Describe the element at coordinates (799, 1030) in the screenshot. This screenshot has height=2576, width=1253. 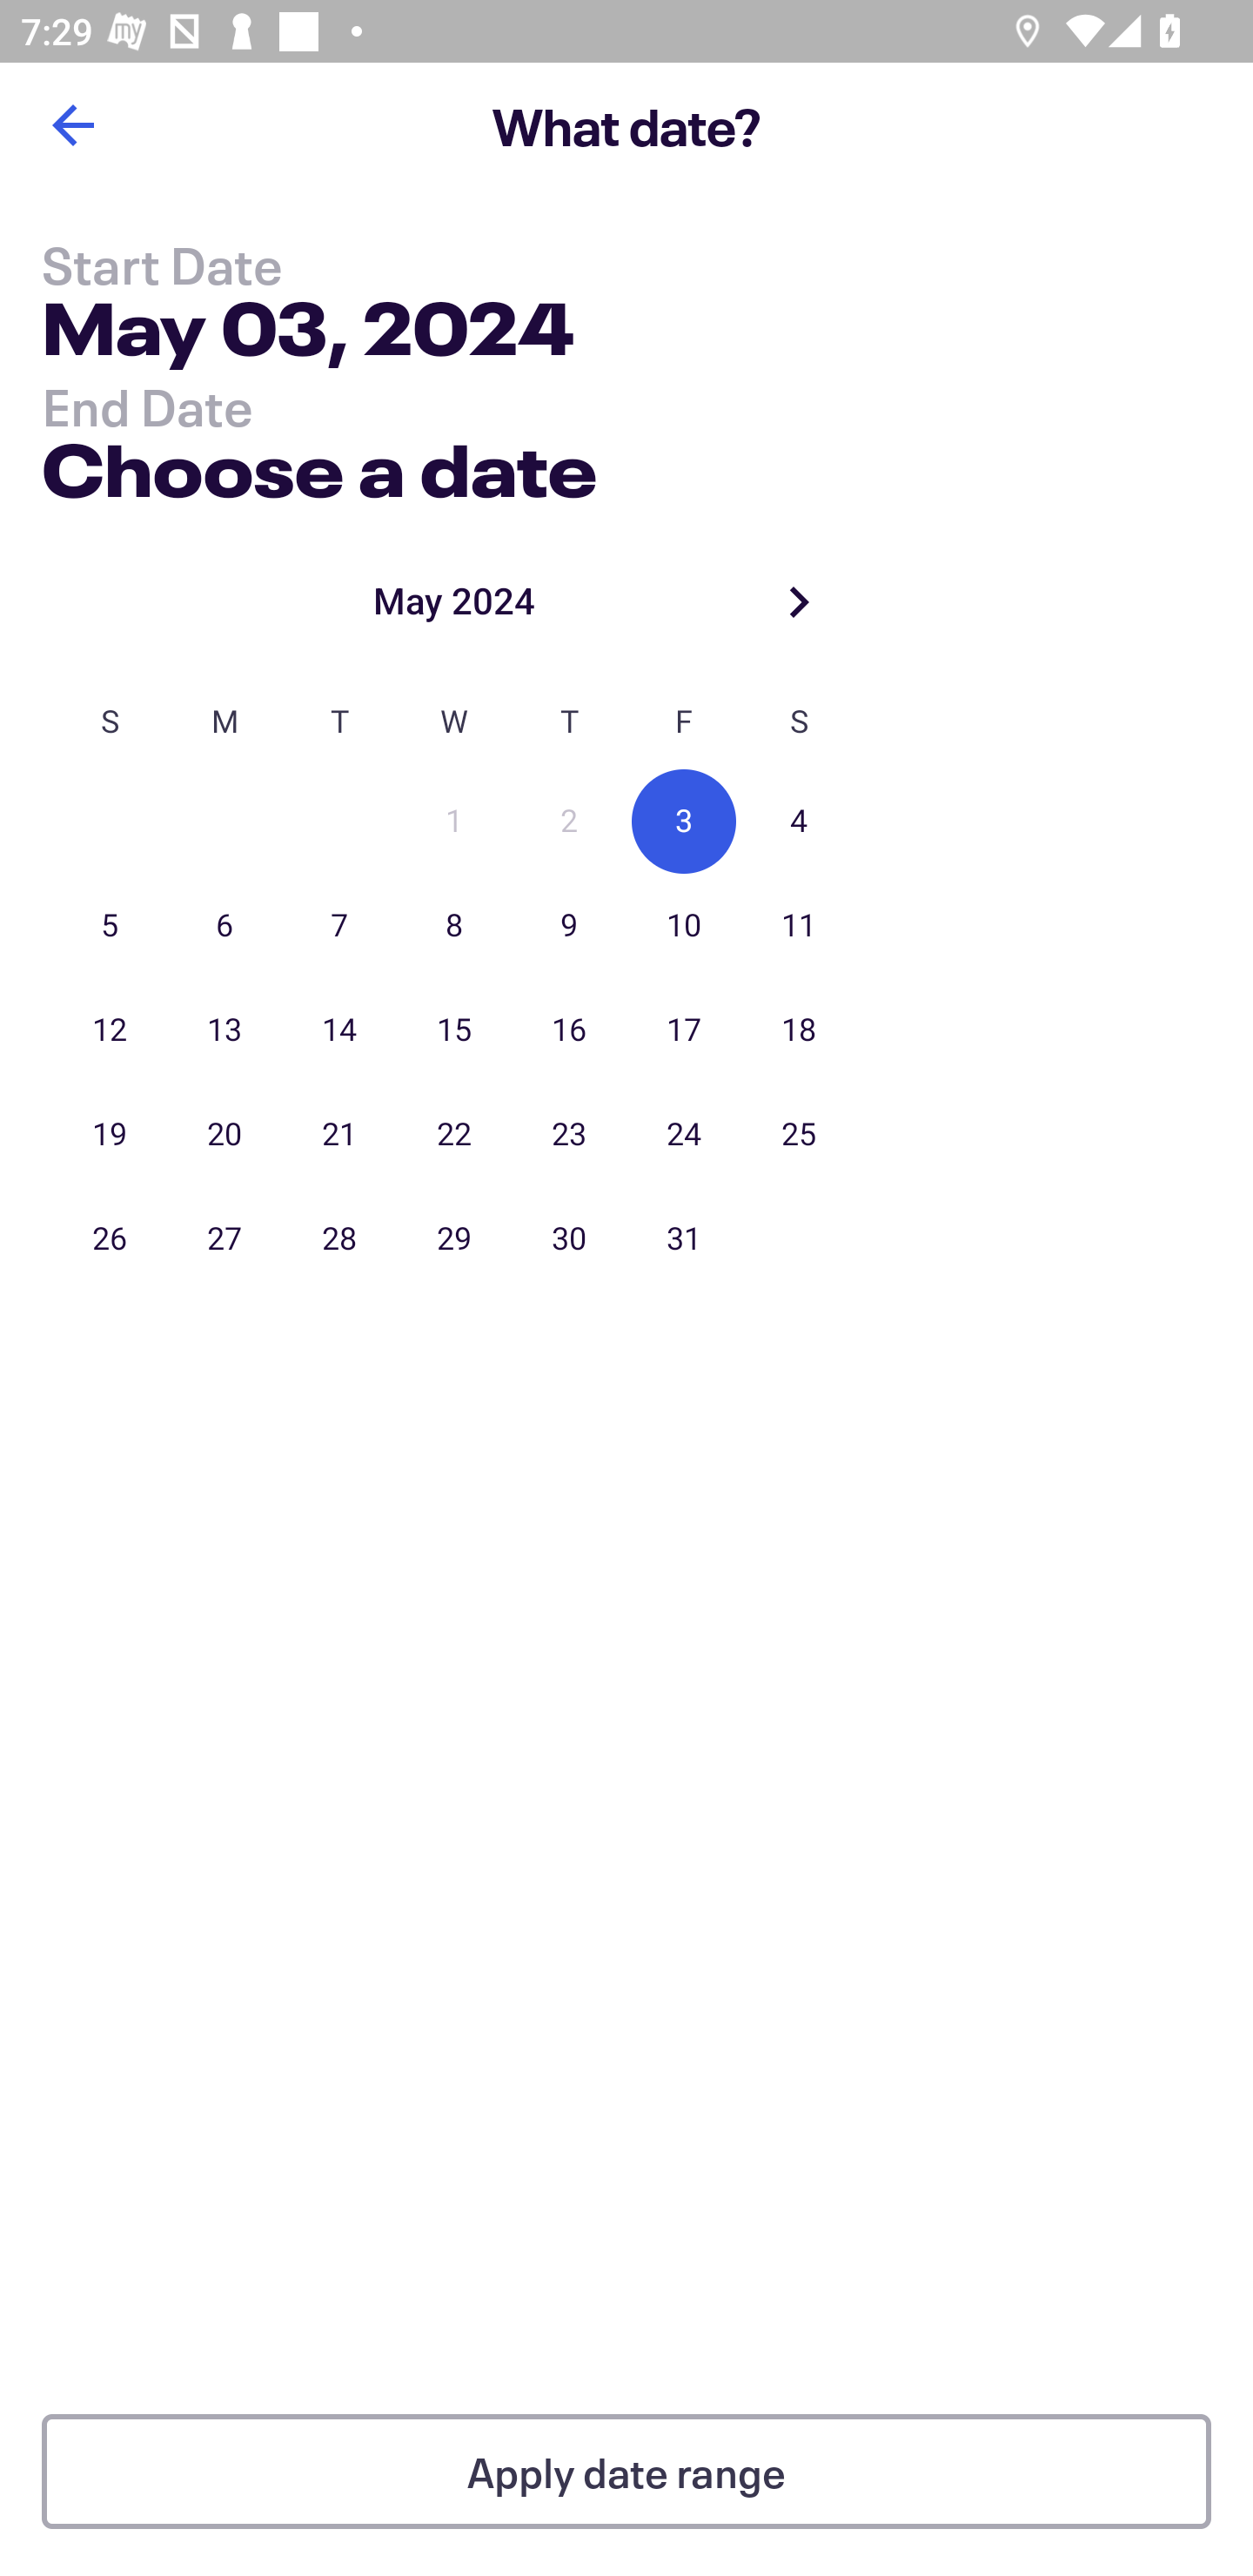
I see `18 18 May 2024` at that location.